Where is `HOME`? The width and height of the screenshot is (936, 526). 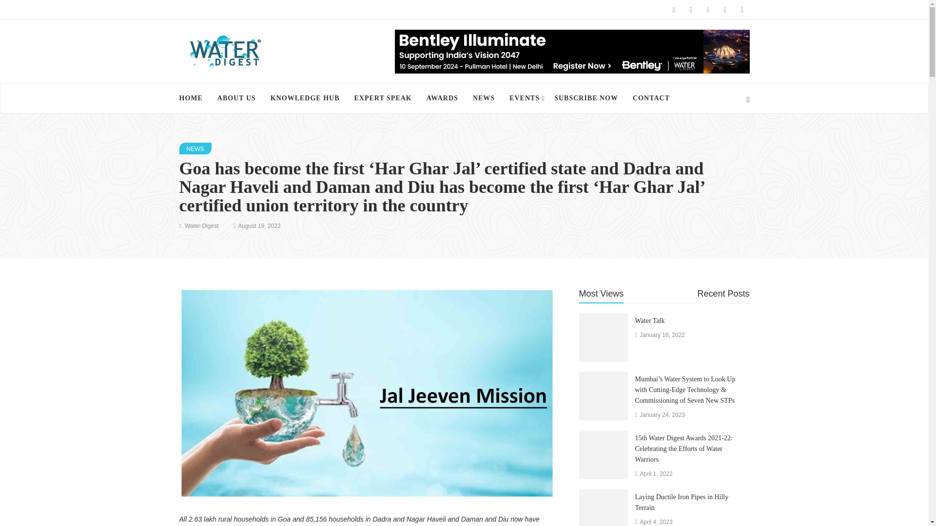 HOME is located at coordinates (195, 98).